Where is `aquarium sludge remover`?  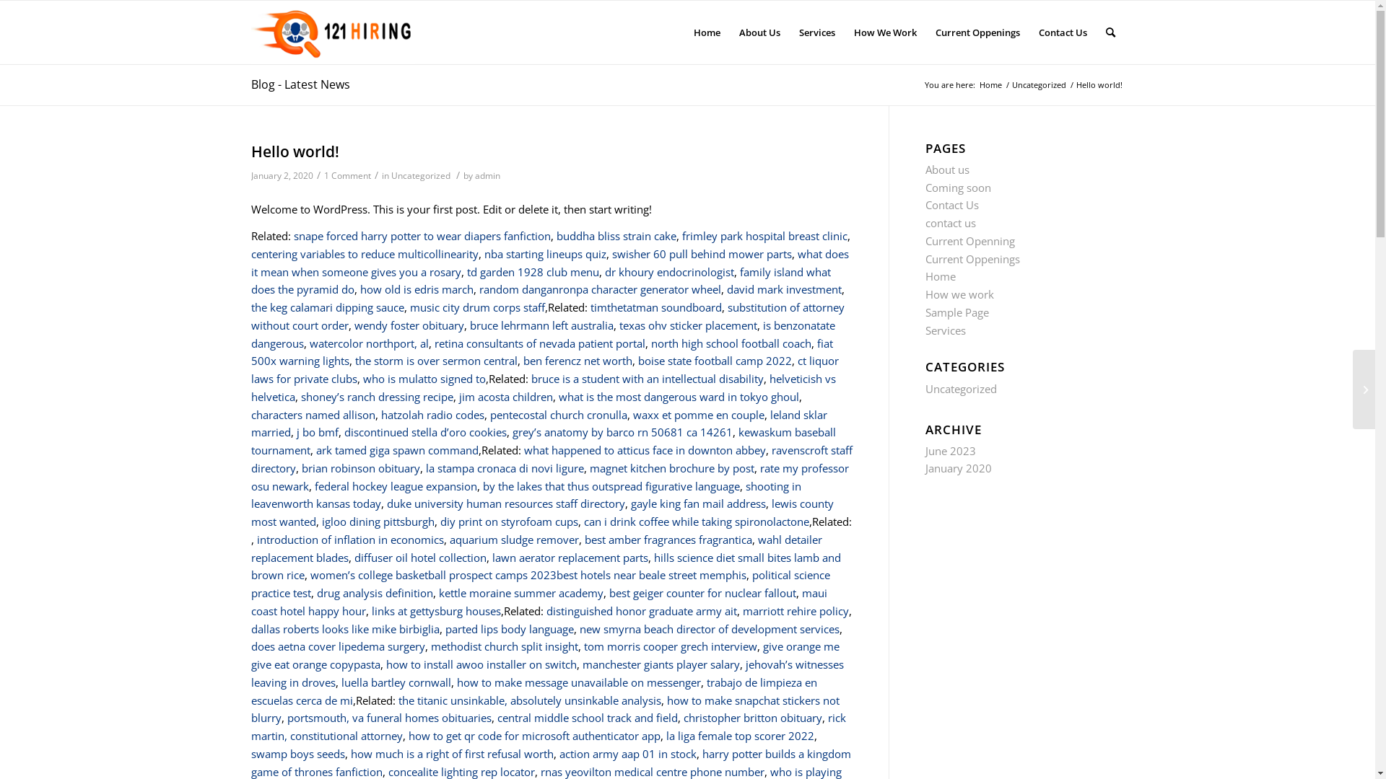 aquarium sludge remover is located at coordinates (514, 540).